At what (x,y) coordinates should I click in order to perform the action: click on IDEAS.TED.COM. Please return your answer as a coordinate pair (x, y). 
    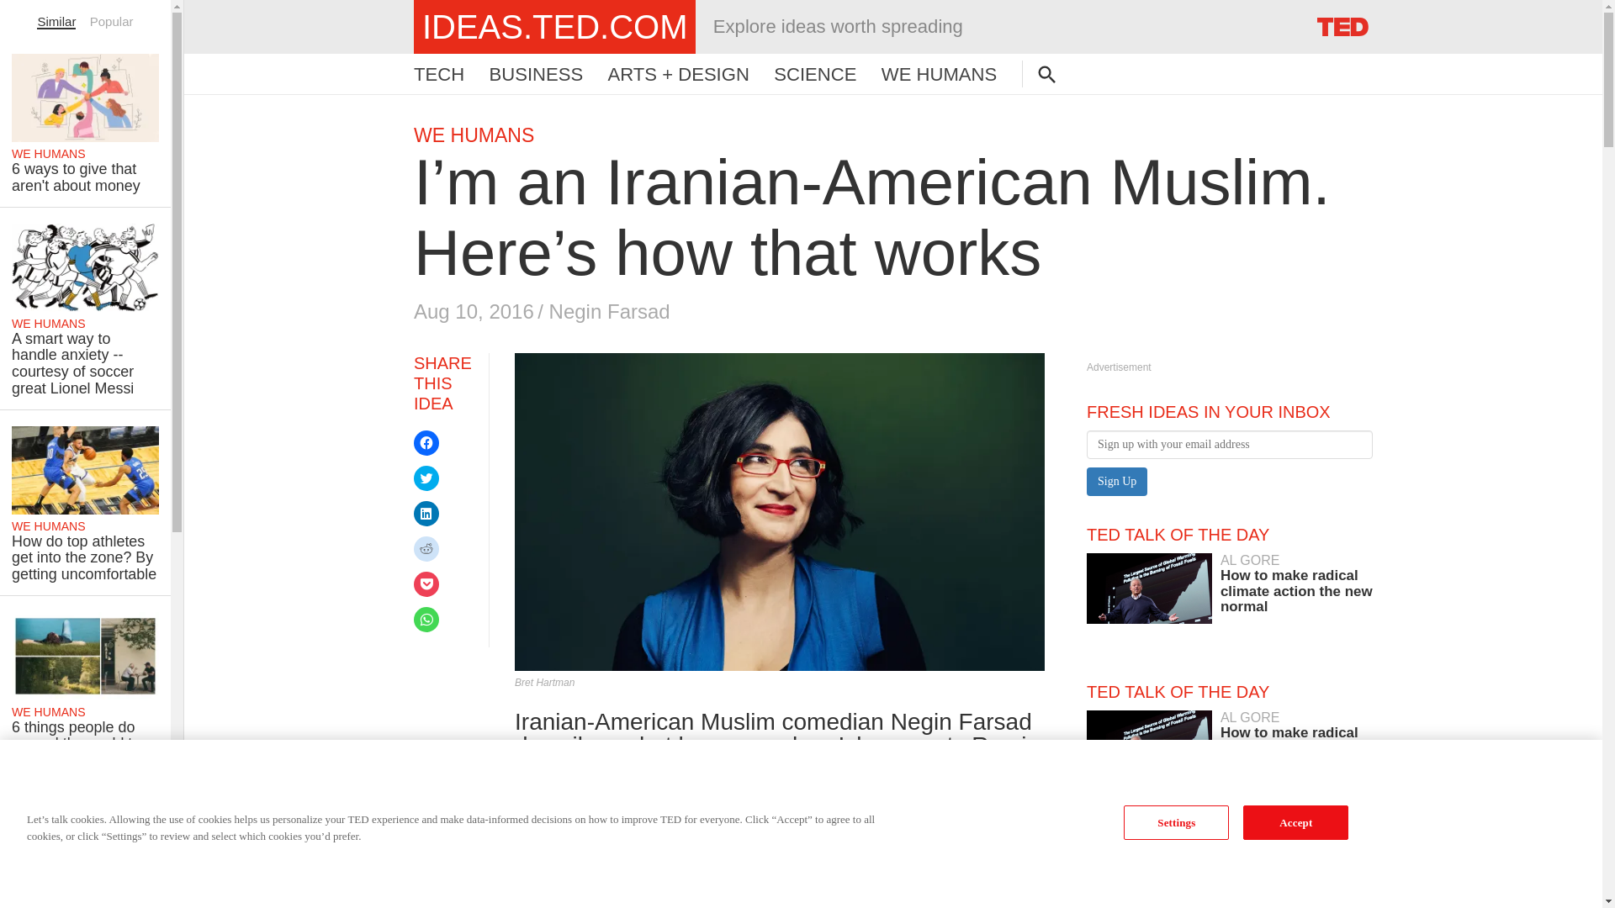
    Looking at the image, I should click on (1117, 901).